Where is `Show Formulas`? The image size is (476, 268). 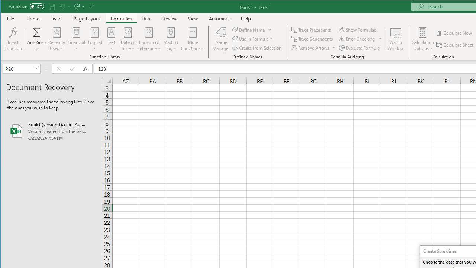 Show Formulas is located at coordinates (358, 30).